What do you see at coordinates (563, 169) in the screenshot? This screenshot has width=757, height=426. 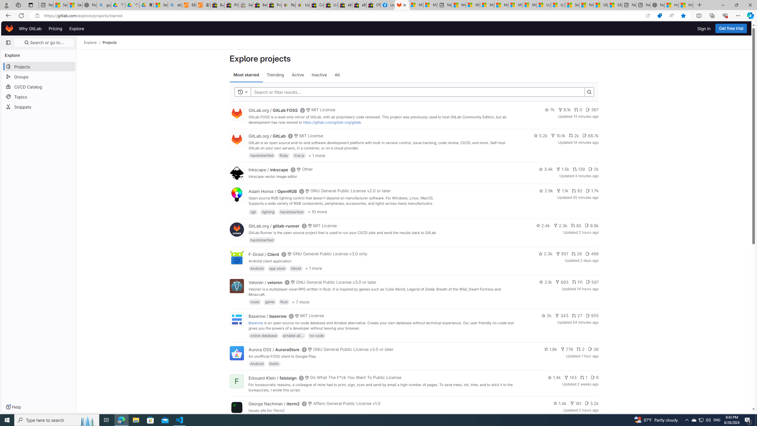 I see `1.5k` at bounding box center [563, 169].